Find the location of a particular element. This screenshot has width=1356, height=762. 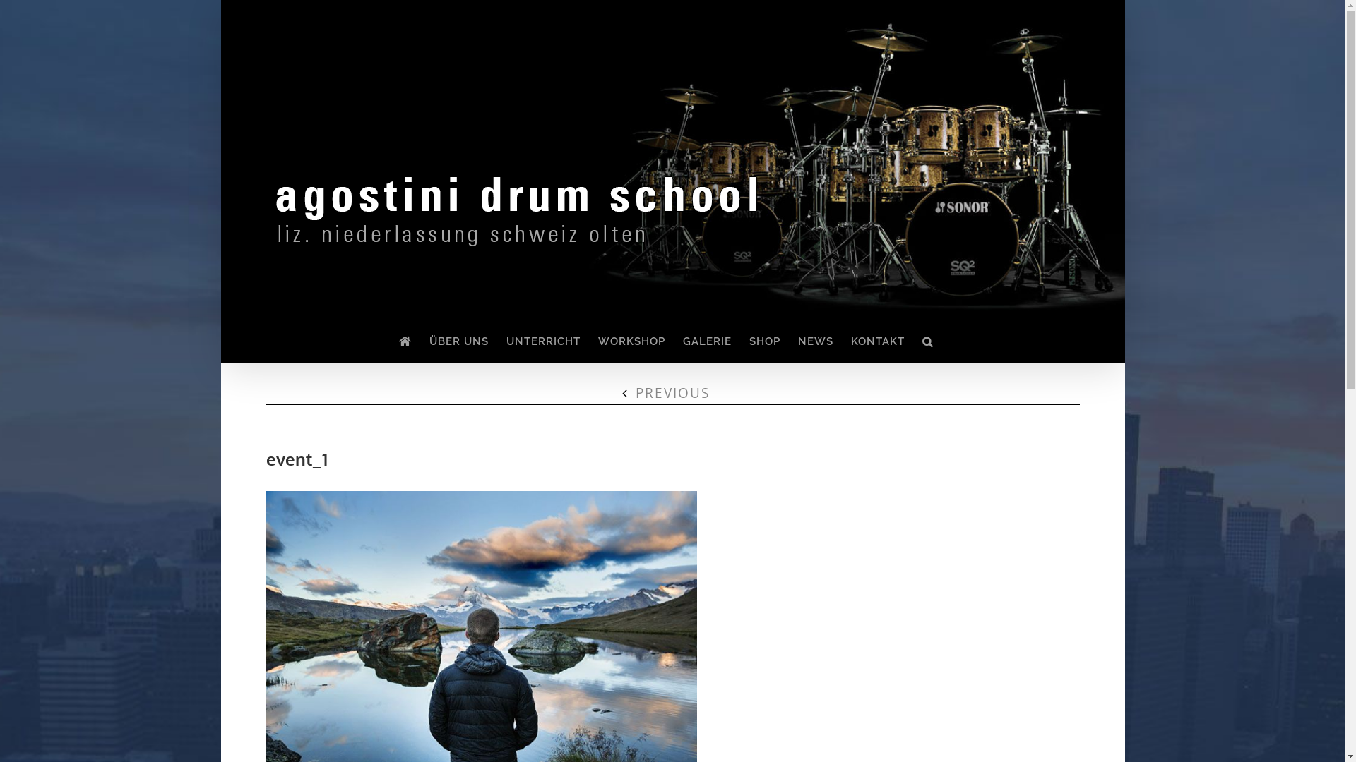

  is located at coordinates (404, 341).